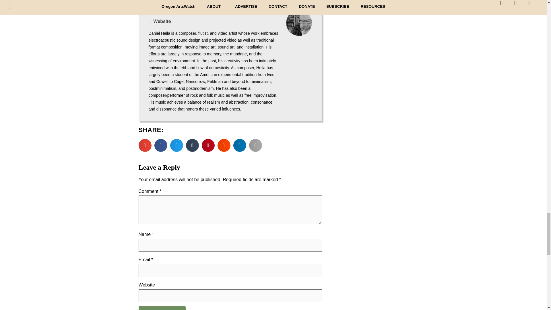 This screenshot has height=310, width=551. What do you see at coordinates (162, 308) in the screenshot?
I see `Post Comment` at bounding box center [162, 308].